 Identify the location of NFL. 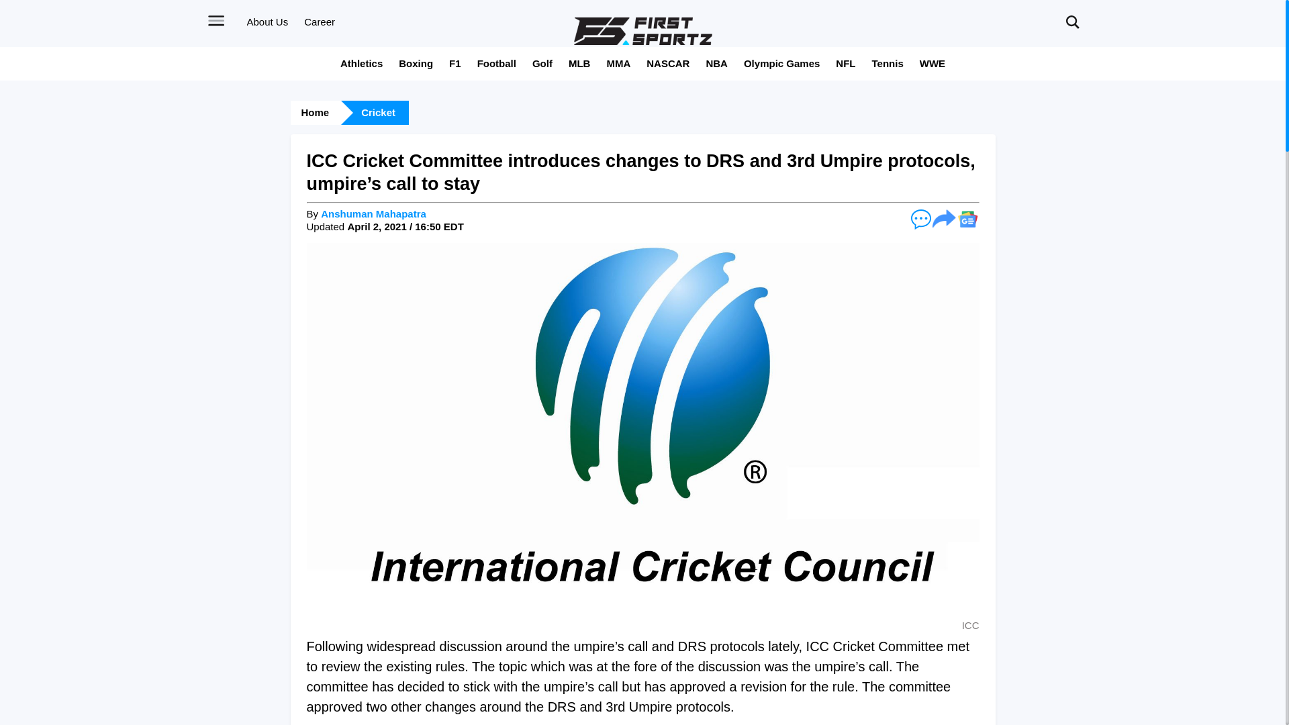
(845, 63).